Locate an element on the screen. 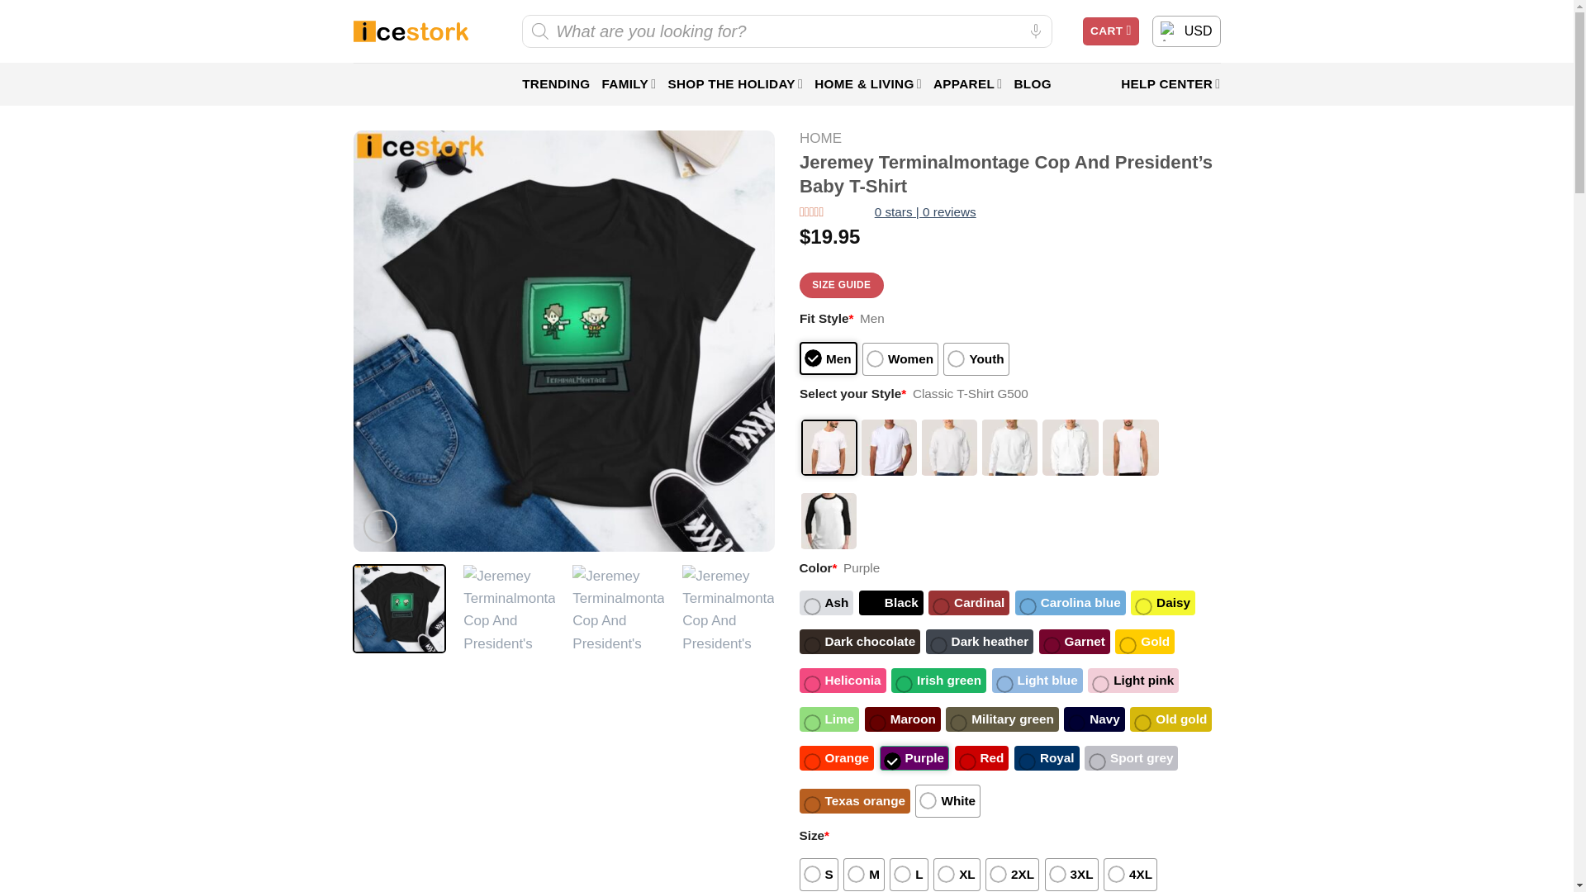 This screenshot has width=1586, height=892. SHOP THE HOLIDAY is located at coordinates (735, 84).